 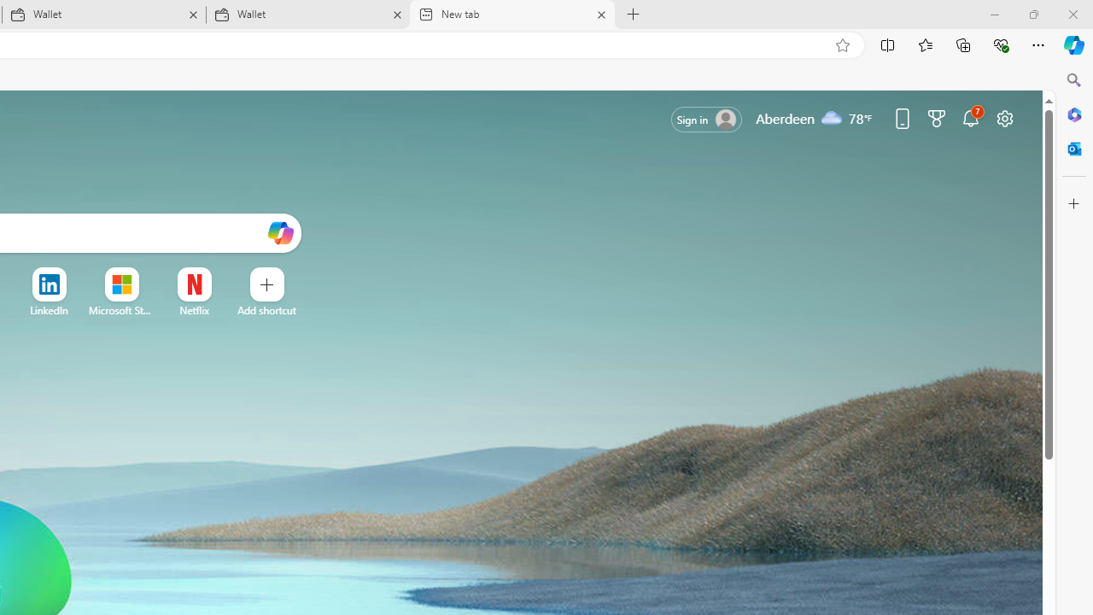 What do you see at coordinates (1074, 80) in the screenshot?
I see `Search` at bounding box center [1074, 80].